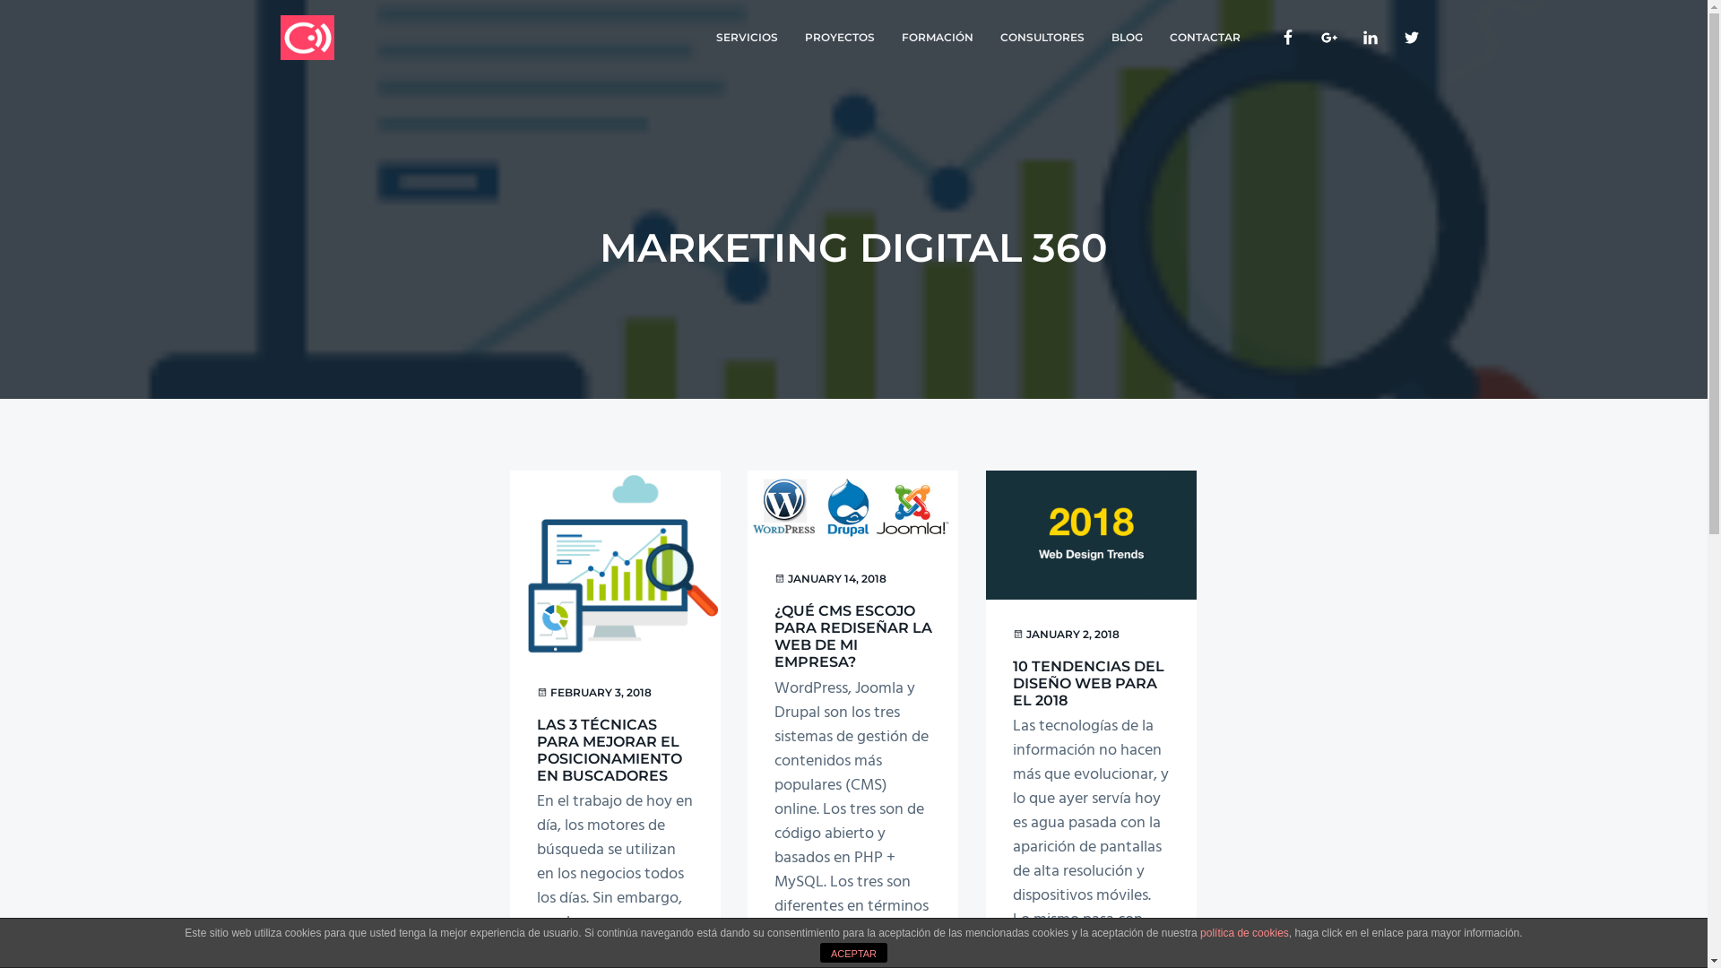  What do you see at coordinates (1042, 38) in the screenshot?
I see `CONSULTORES` at bounding box center [1042, 38].